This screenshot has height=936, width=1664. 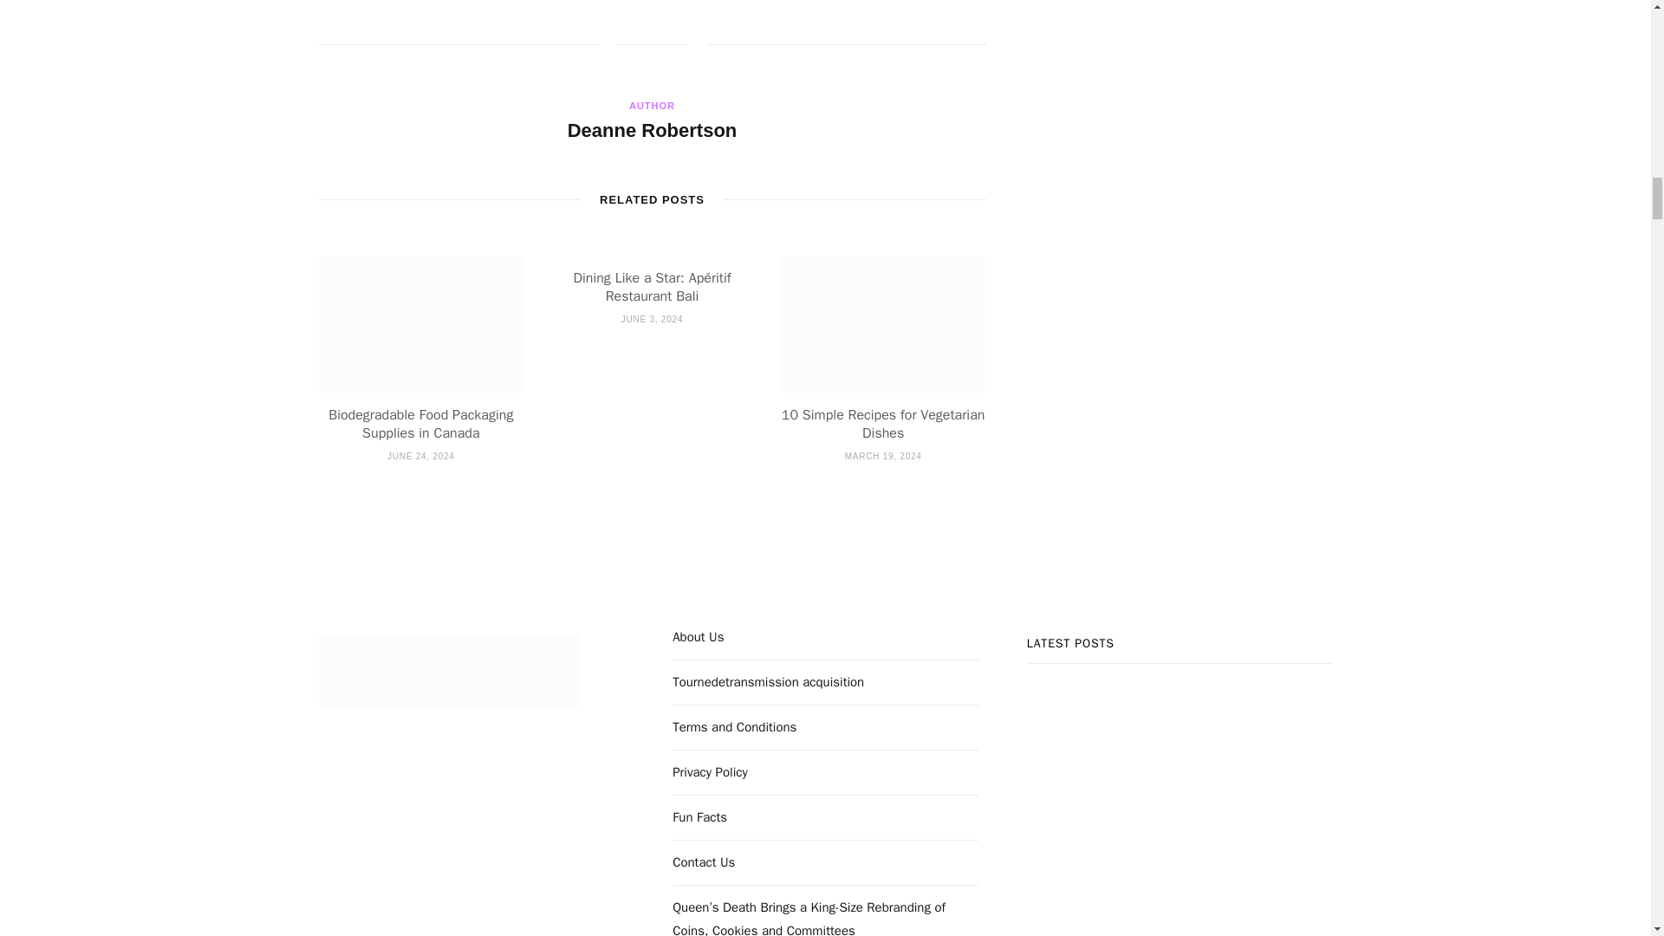 I want to click on JUNE 24, 2024, so click(x=421, y=456).